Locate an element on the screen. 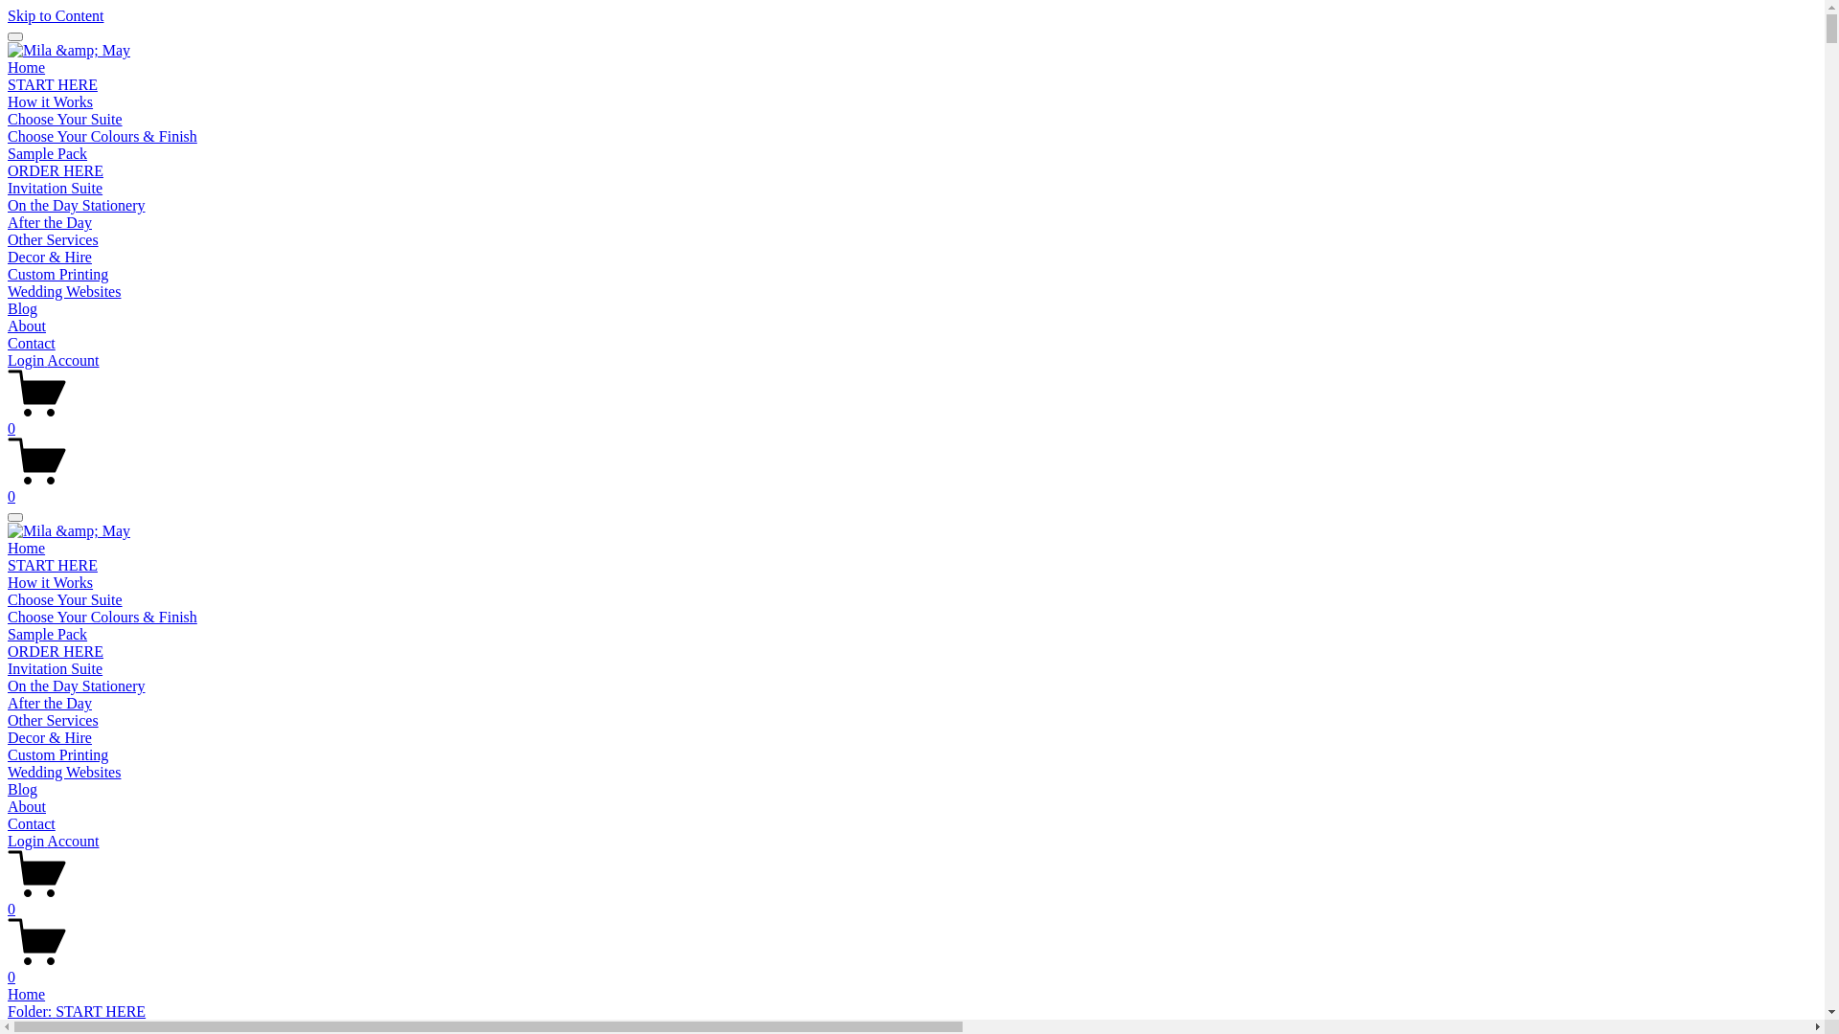  ORDER HERE is located at coordinates (56, 651).